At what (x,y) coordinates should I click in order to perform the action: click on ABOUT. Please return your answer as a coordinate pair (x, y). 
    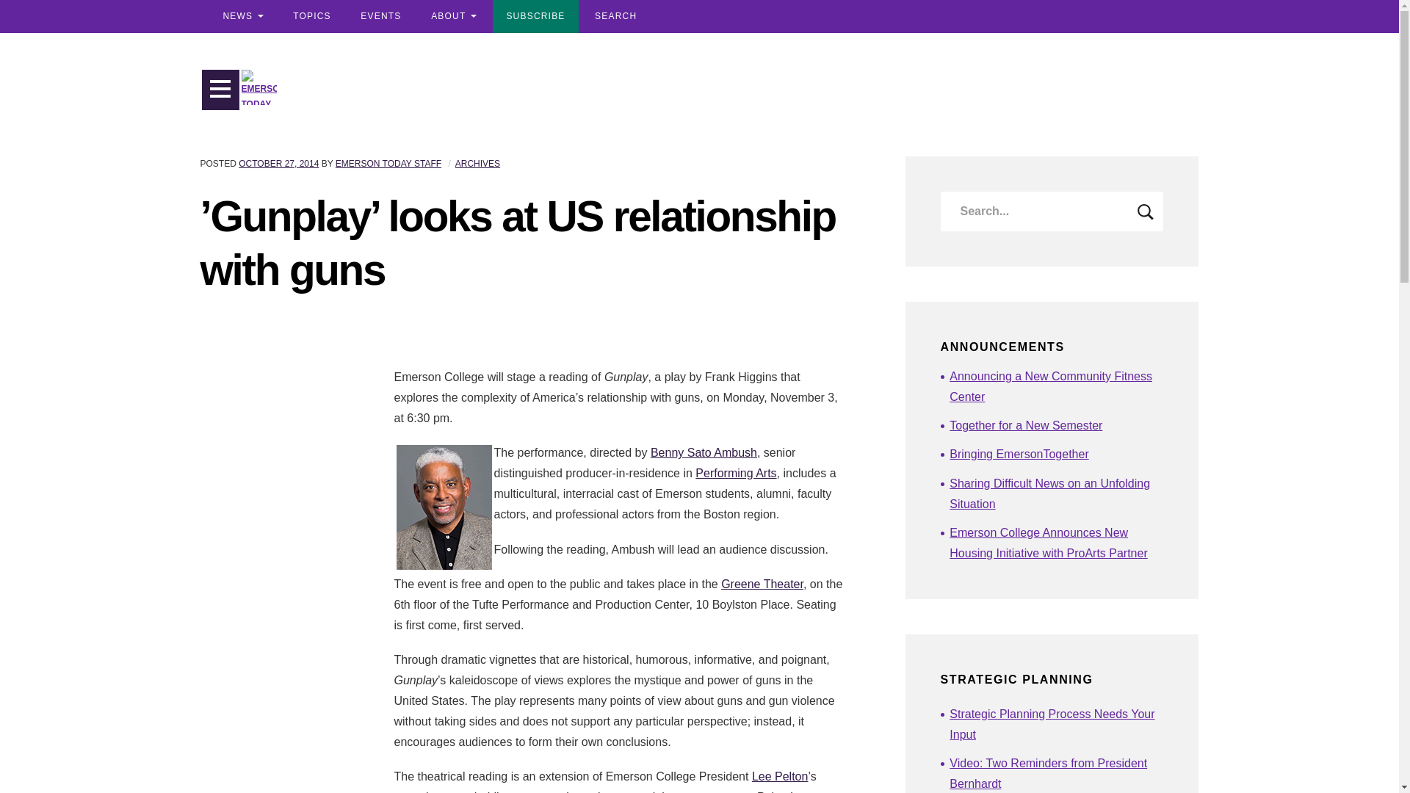
    Looking at the image, I should click on (453, 16).